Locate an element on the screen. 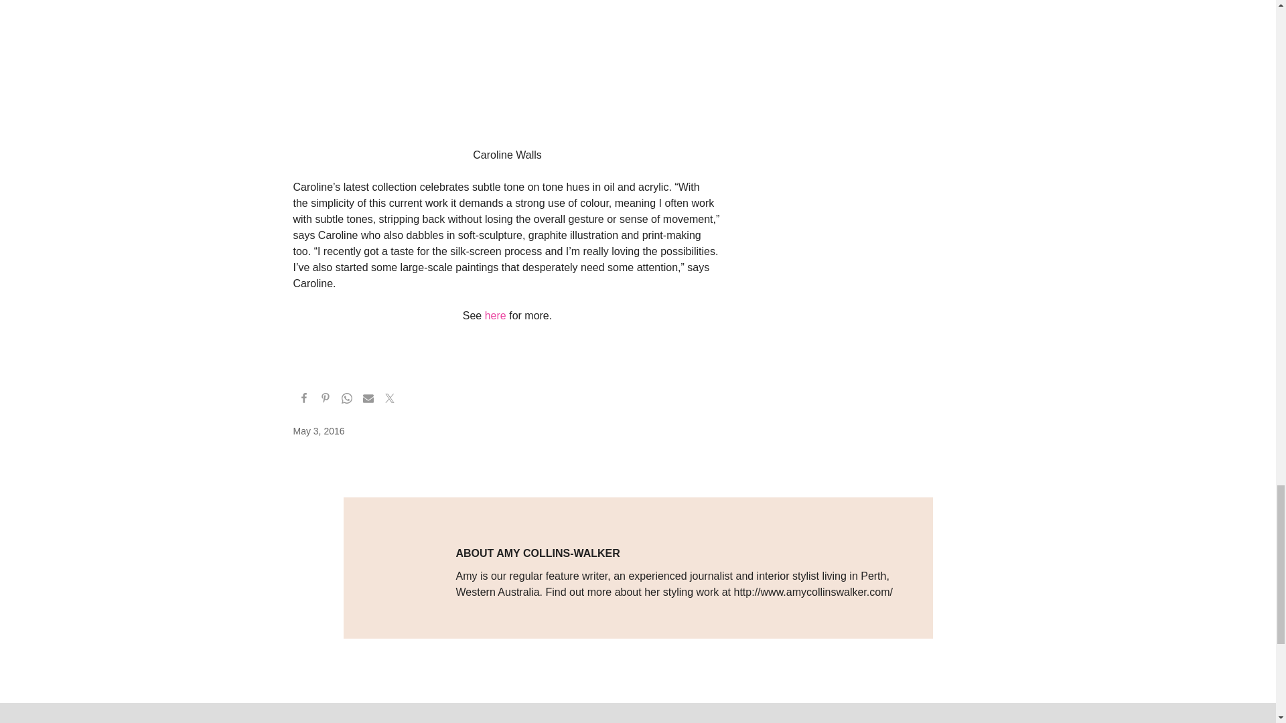  Share on Facebook is located at coordinates (304, 400).